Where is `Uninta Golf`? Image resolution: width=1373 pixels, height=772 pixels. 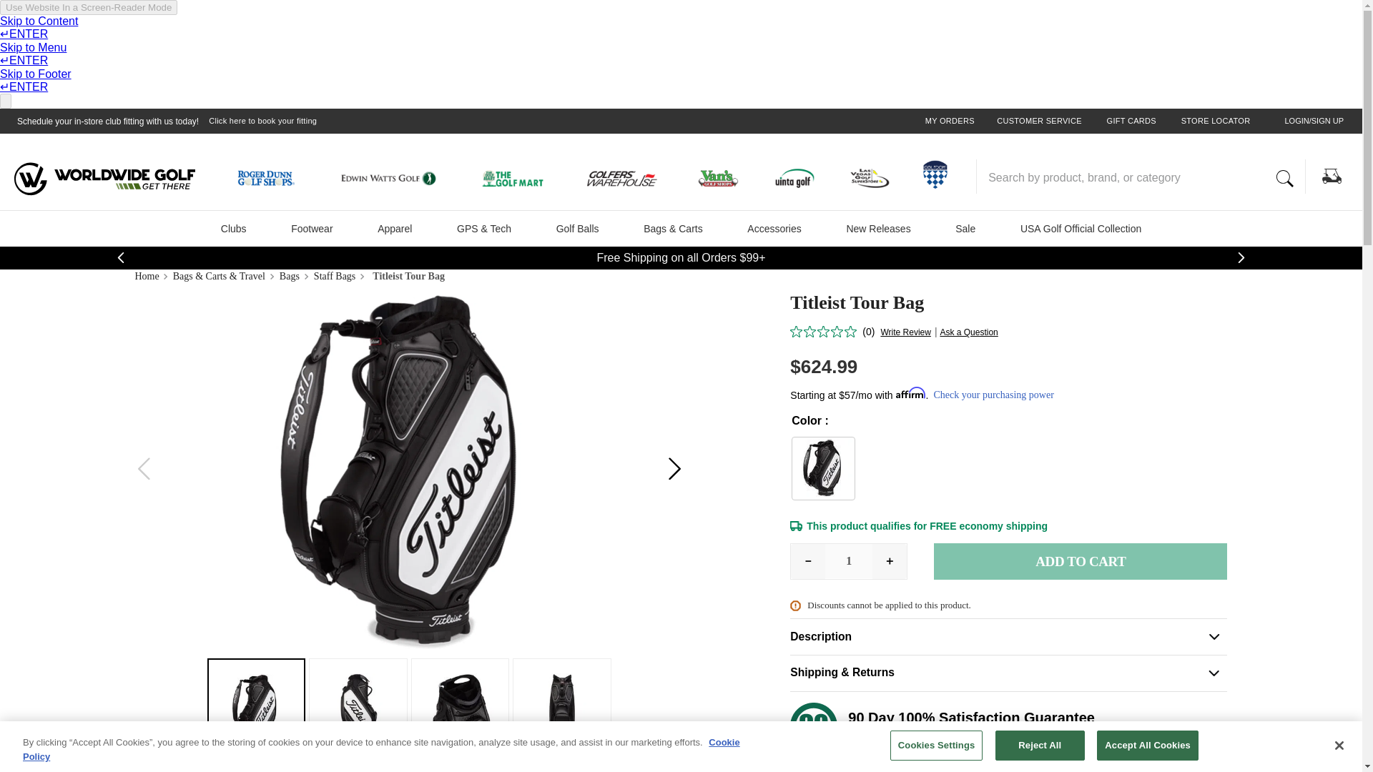 Uninta Golf is located at coordinates (799, 180).